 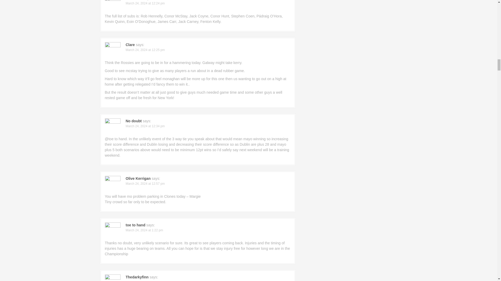 What do you see at coordinates (134, 0) in the screenshot?
I see `Willie Joe` at bounding box center [134, 0].